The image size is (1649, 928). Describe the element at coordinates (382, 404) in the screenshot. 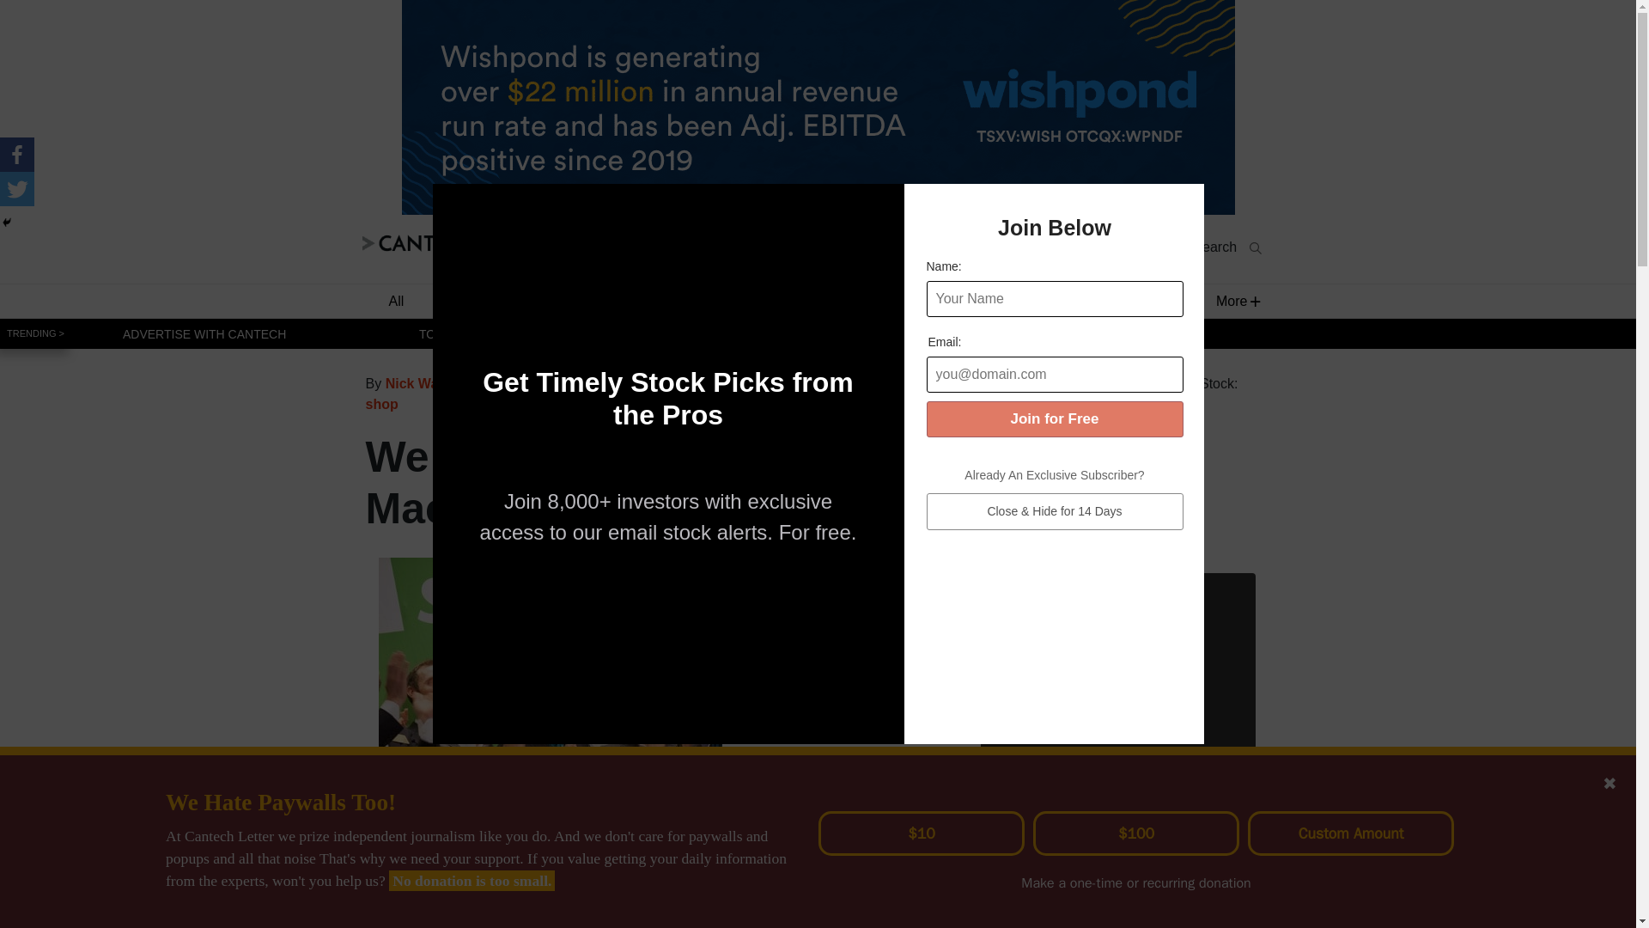

I see `shop` at that location.